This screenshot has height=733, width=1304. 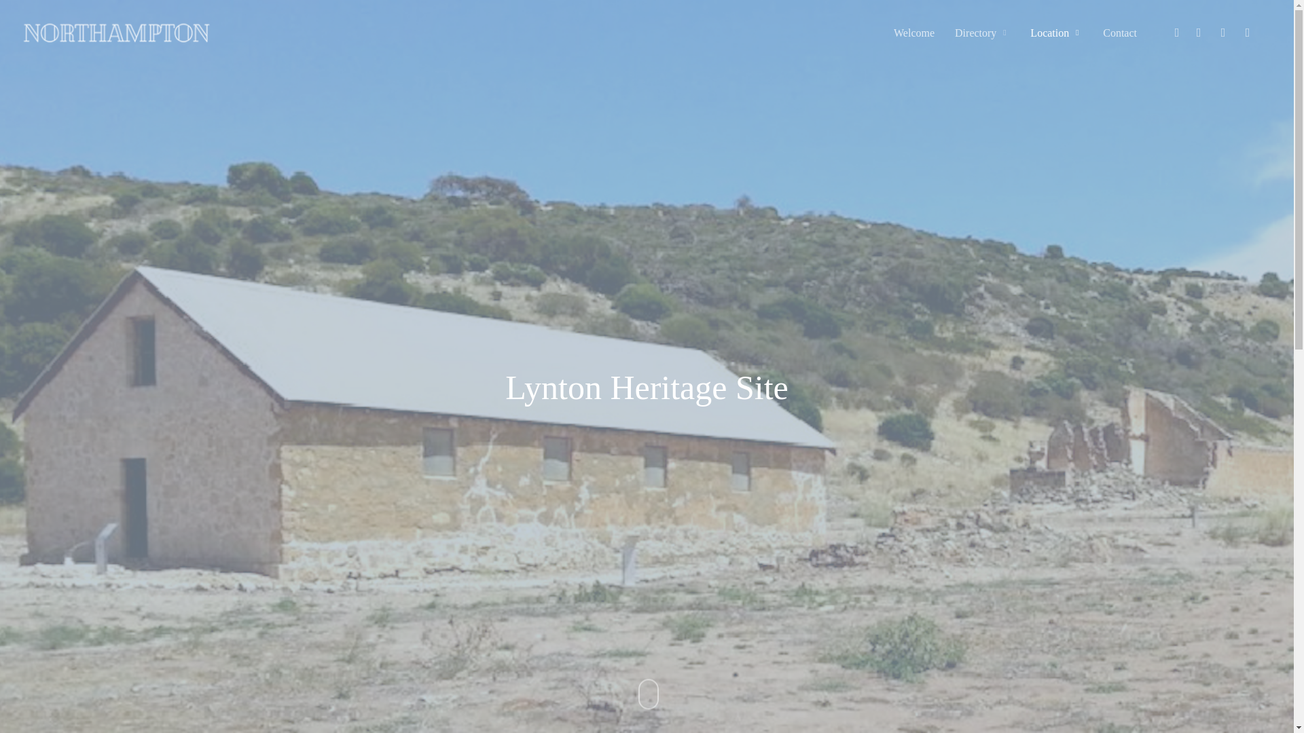 What do you see at coordinates (1119, 33) in the screenshot?
I see `Contact` at bounding box center [1119, 33].